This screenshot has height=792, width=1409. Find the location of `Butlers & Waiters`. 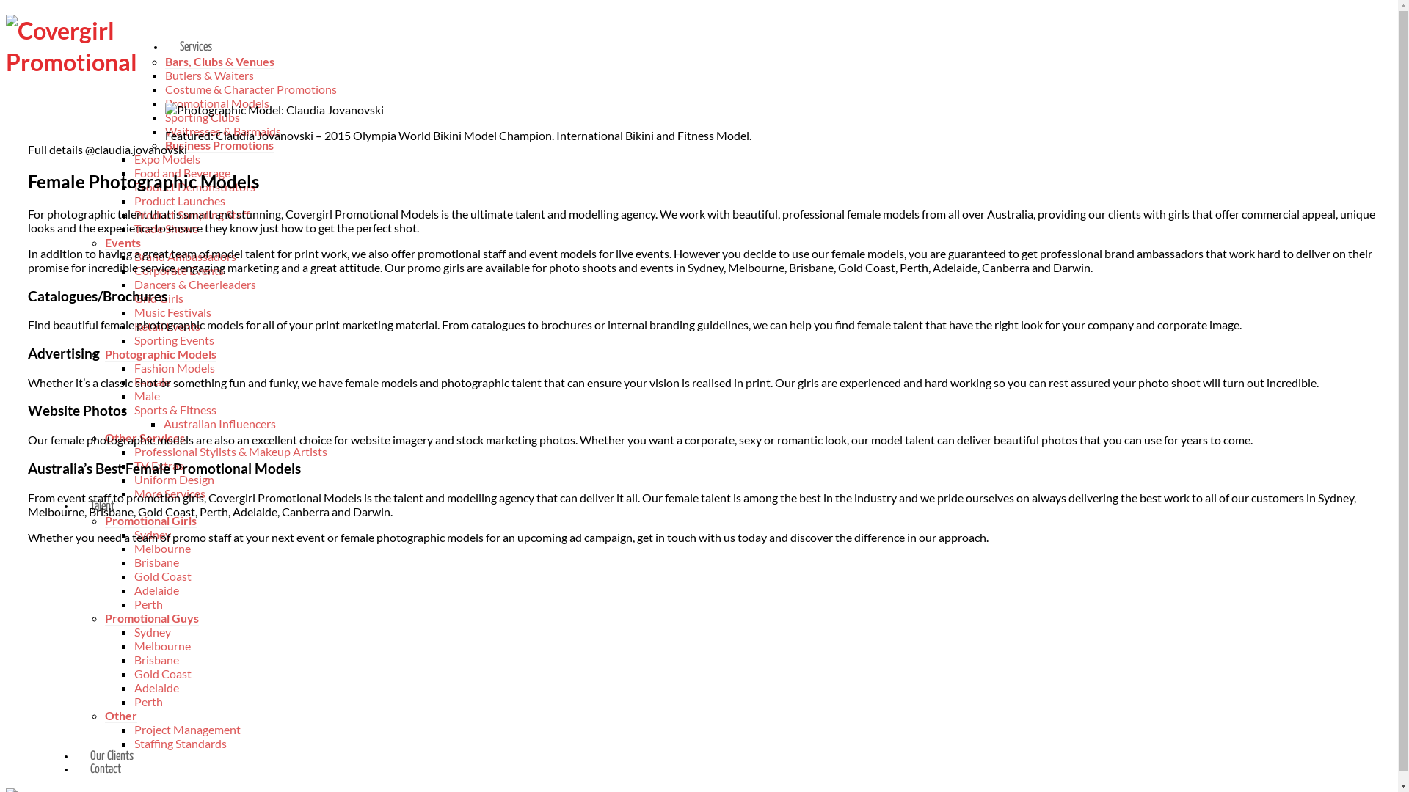

Butlers & Waiters is located at coordinates (210, 75).